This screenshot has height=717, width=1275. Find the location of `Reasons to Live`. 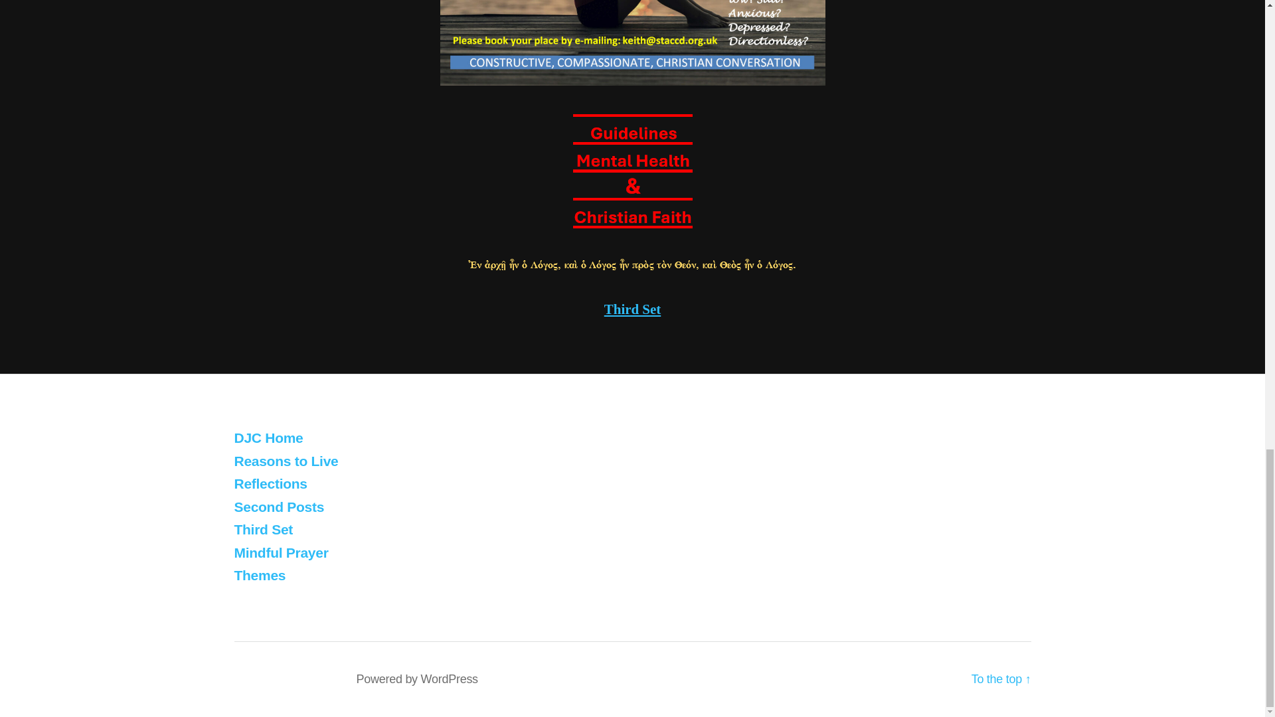

Reasons to Live is located at coordinates (286, 461).